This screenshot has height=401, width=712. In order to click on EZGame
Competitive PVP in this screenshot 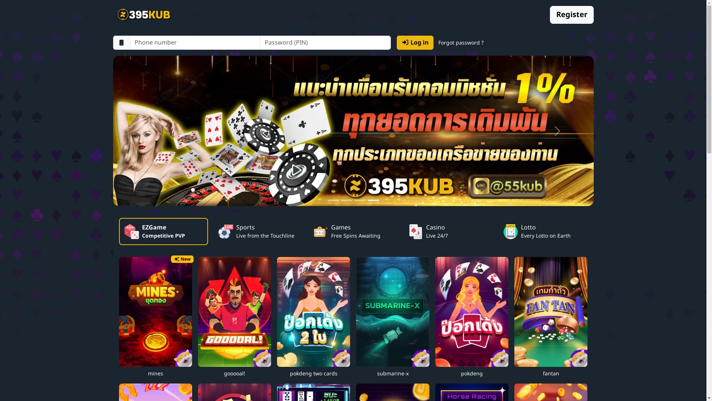, I will do `click(163, 232)`.